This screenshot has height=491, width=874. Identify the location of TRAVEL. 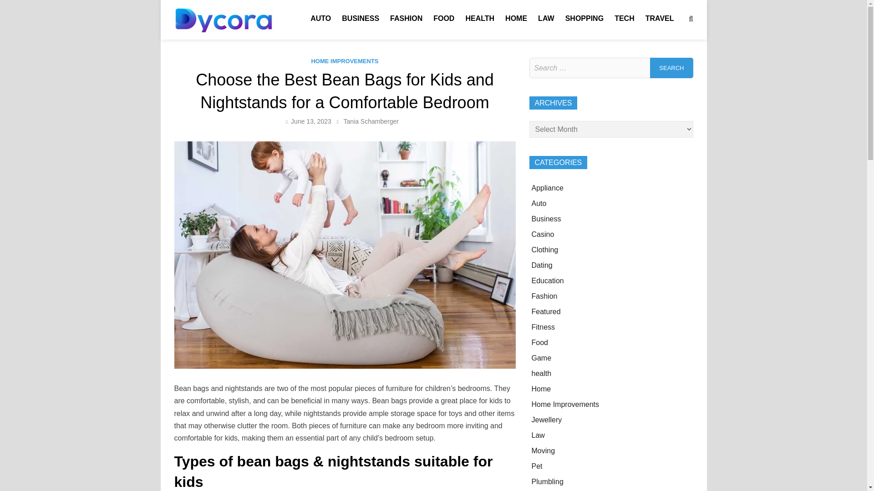
(660, 18).